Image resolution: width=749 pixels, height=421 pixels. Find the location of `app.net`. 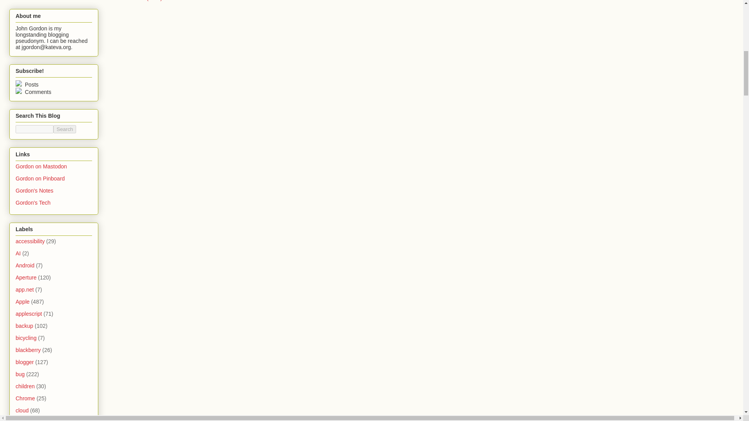

app.net is located at coordinates (25, 289).